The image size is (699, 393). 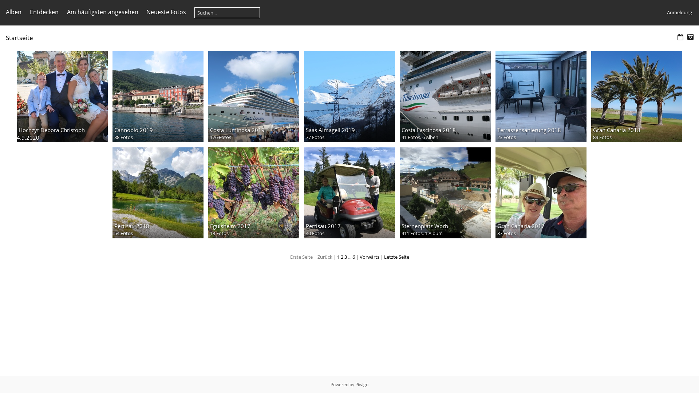 What do you see at coordinates (349, 193) in the screenshot?
I see `Pertisau 2017
40 Fotos` at bounding box center [349, 193].